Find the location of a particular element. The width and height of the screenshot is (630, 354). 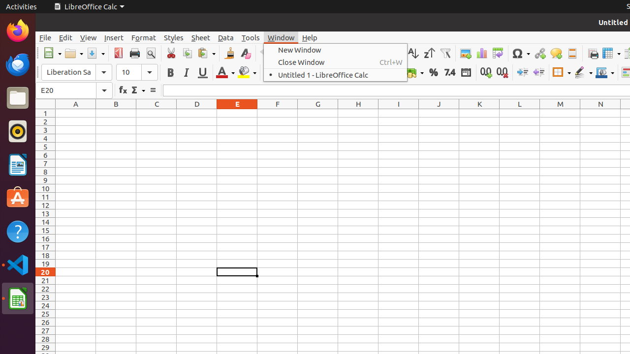

Clear is located at coordinates (245, 53).